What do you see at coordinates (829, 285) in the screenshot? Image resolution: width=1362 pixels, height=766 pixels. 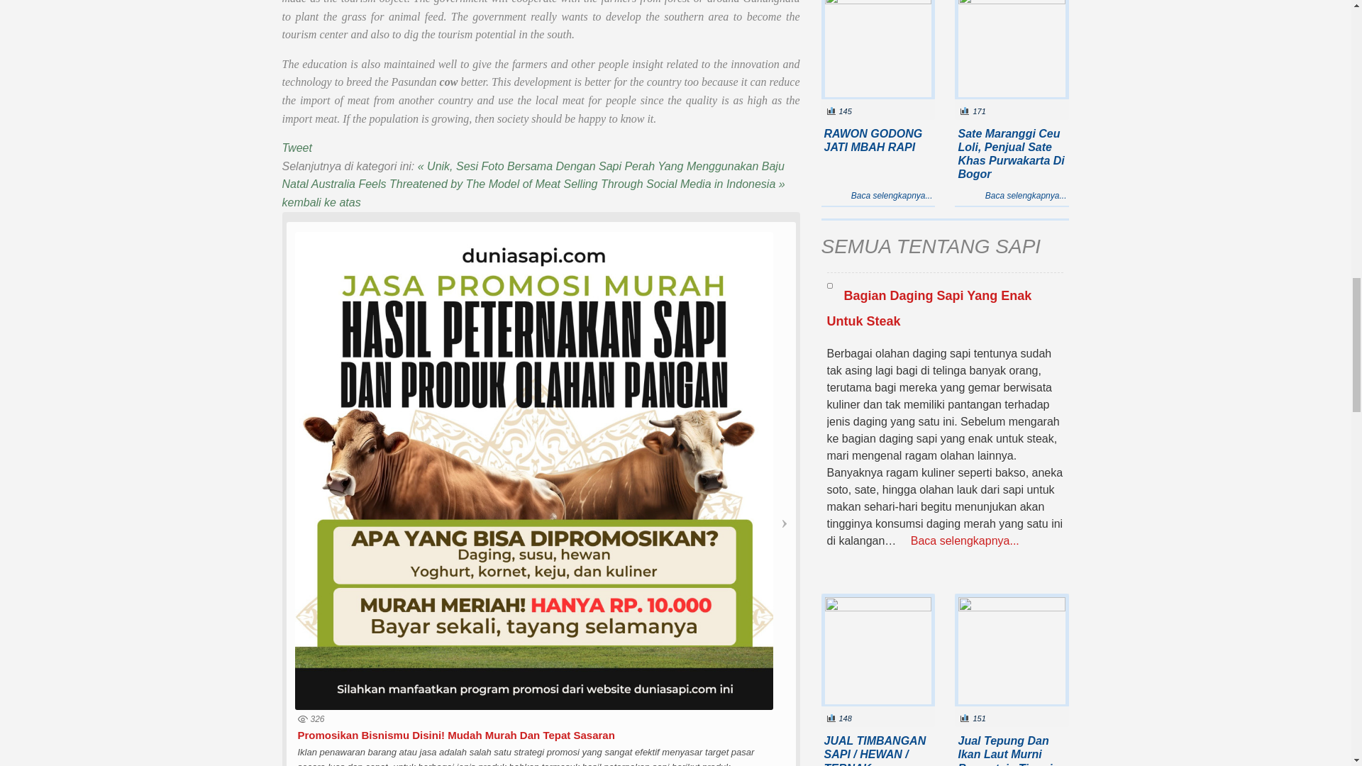 I see `Bagian Daging Sapi Yang Enak Untuk Steak` at bounding box center [829, 285].